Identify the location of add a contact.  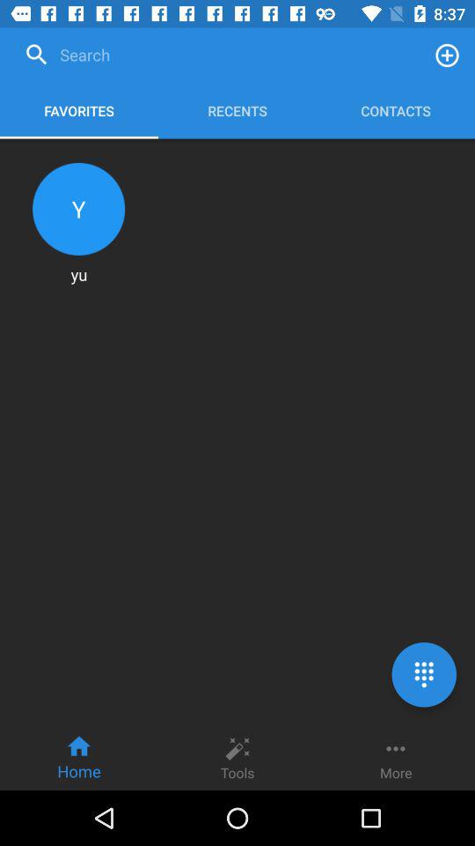
(447, 55).